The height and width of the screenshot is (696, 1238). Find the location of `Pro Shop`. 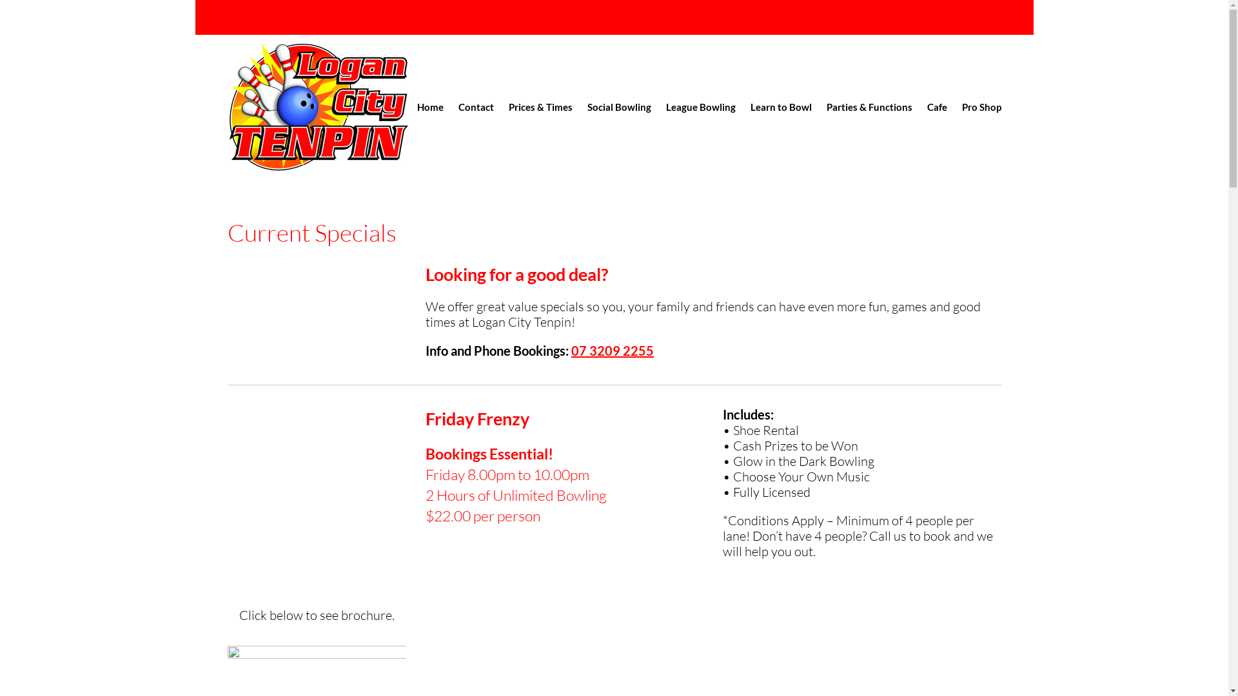

Pro Shop is located at coordinates (981, 106).